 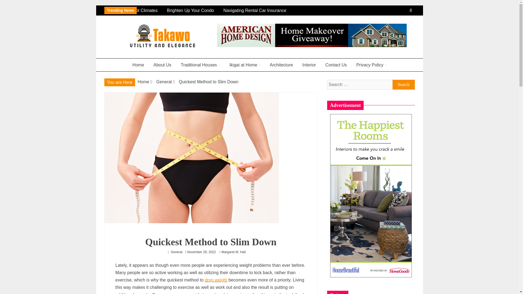 I want to click on Search, so click(x=403, y=84).